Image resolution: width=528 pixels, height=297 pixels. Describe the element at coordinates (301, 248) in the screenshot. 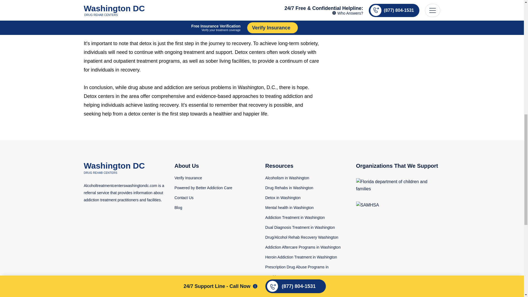

I see `Heroin Addiction Treatment in Washington` at that location.